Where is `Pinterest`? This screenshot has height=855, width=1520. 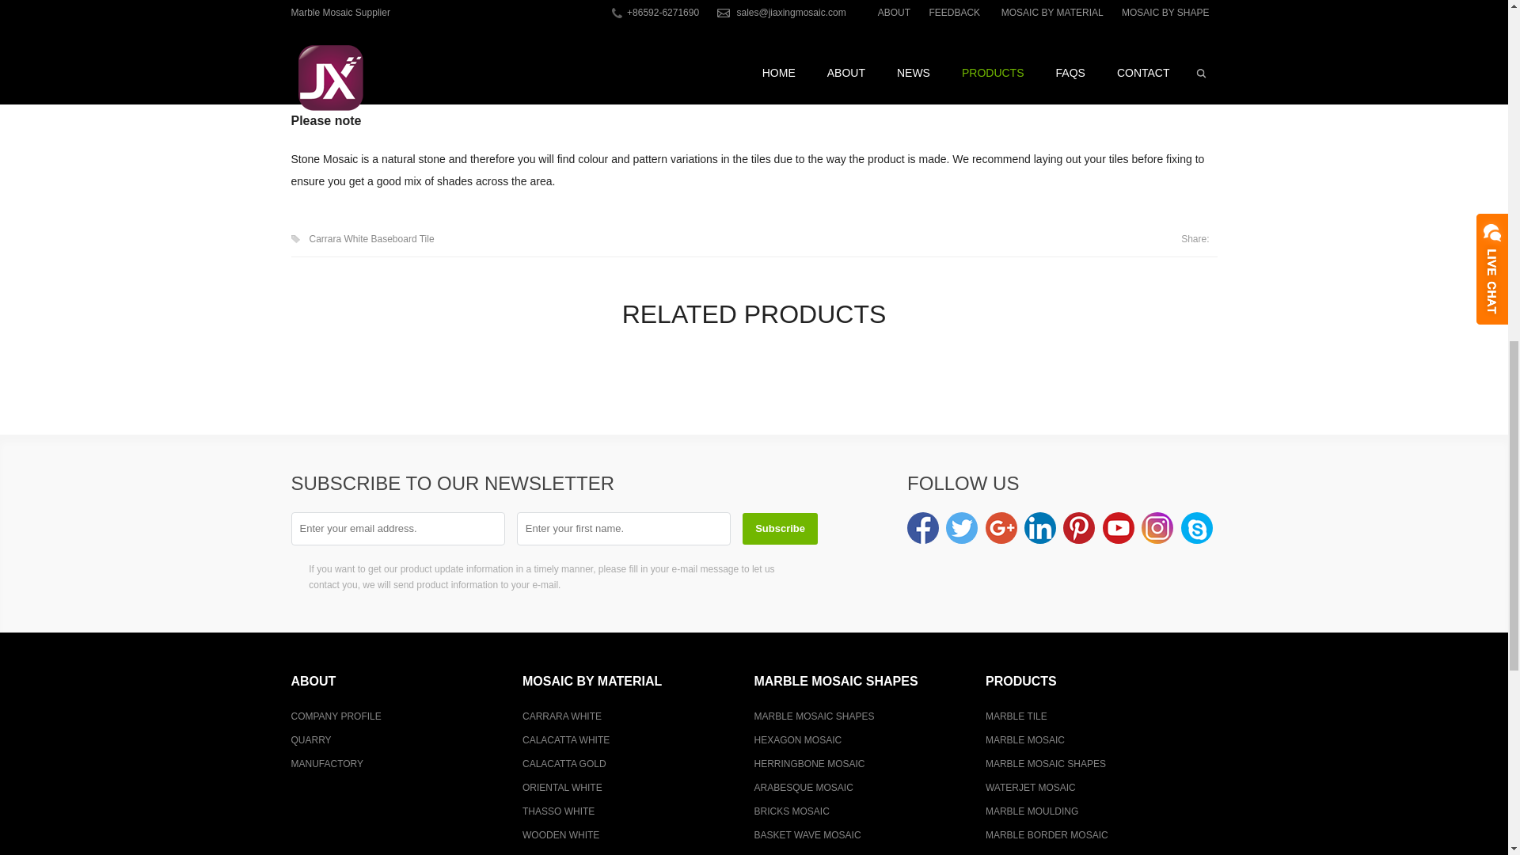 Pinterest is located at coordinates (1078, 527).